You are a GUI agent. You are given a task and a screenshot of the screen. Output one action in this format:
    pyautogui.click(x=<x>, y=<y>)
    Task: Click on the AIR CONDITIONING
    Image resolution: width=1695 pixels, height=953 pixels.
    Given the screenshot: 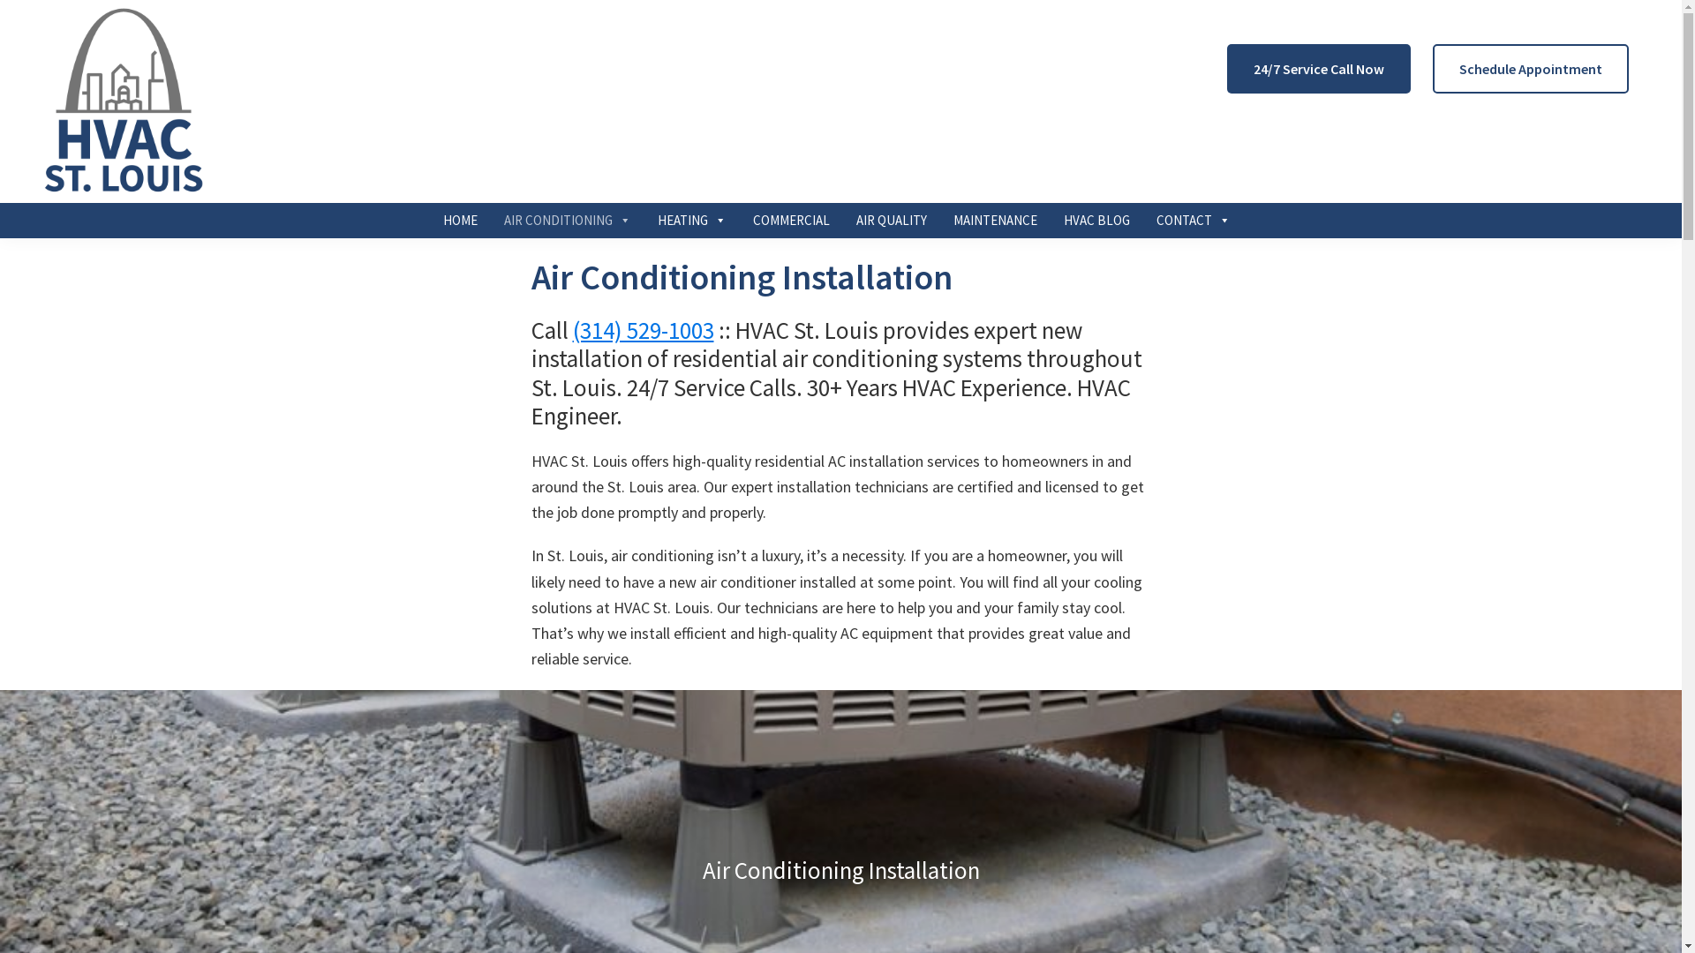 What is the action you would take?
    pyautogui.click(x=567, y=221)
    